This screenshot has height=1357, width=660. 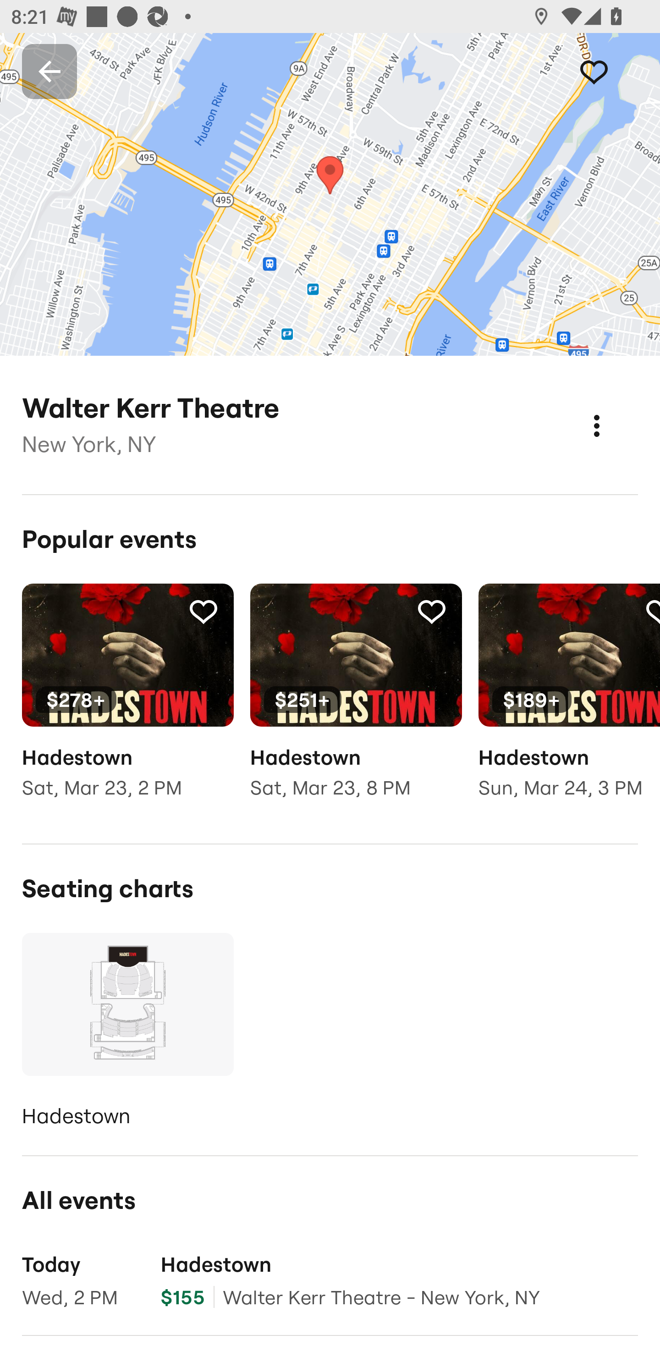 I want to click on Tracking, so click(x=203, y=611).